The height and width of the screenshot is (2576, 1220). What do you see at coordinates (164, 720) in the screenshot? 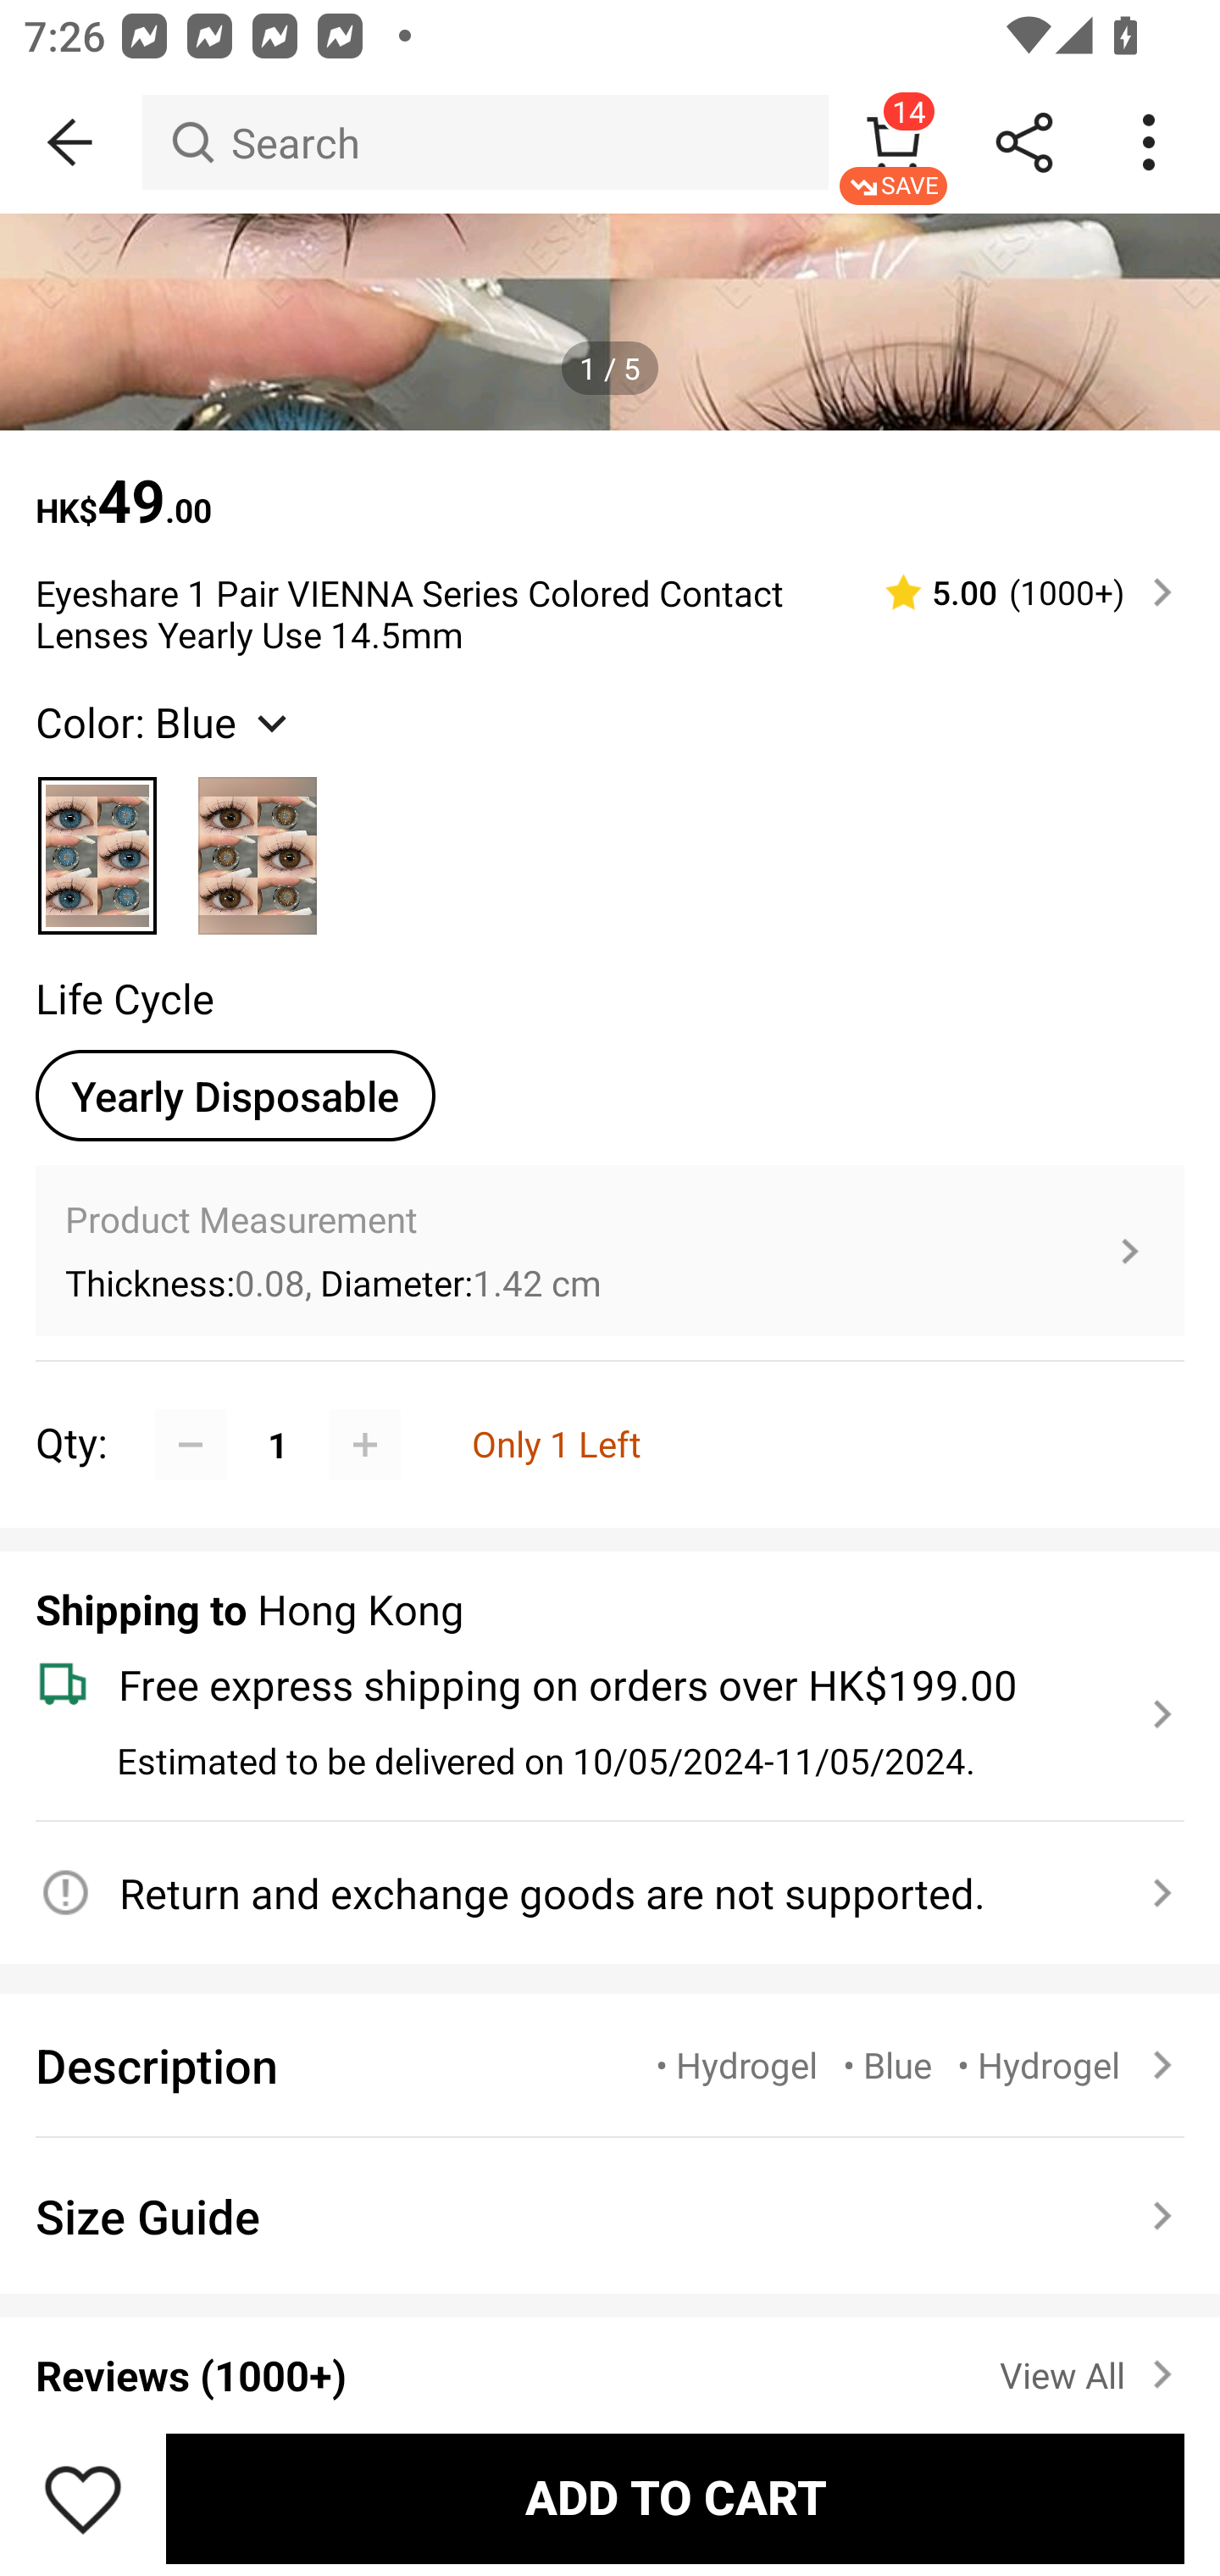
I see `Color: Blue` at bounding box center [164, 720].